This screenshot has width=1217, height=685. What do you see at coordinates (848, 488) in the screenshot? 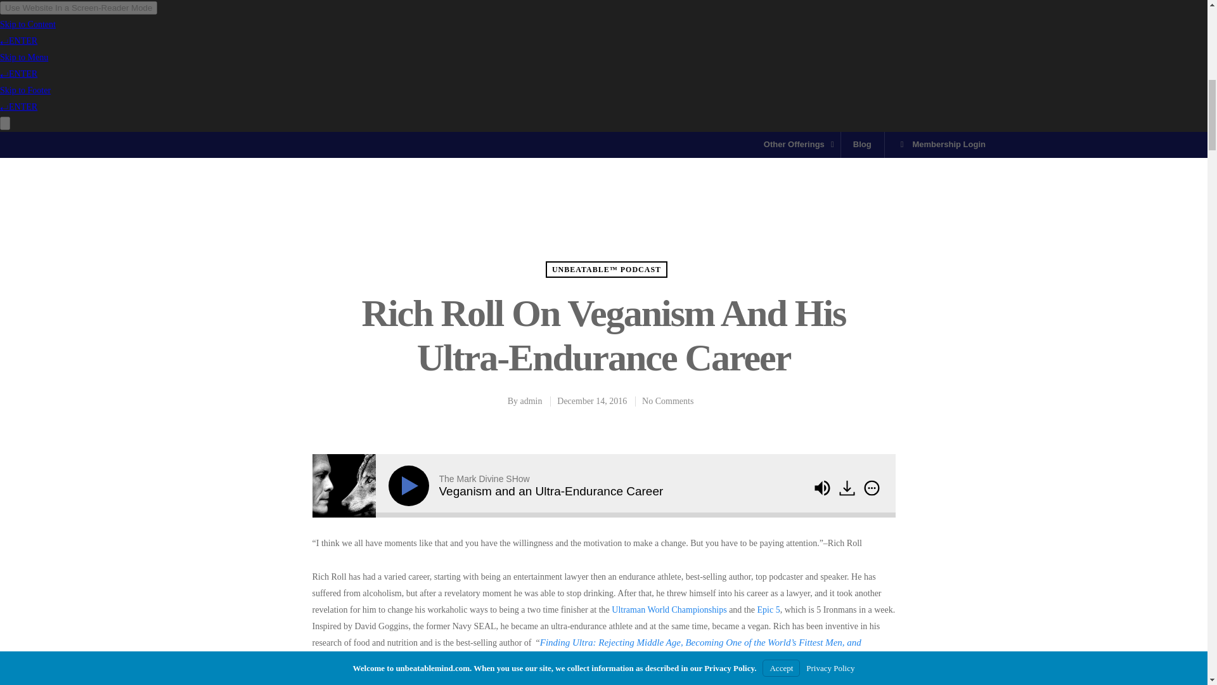
I see `Download` at bounding box center [848, 488].